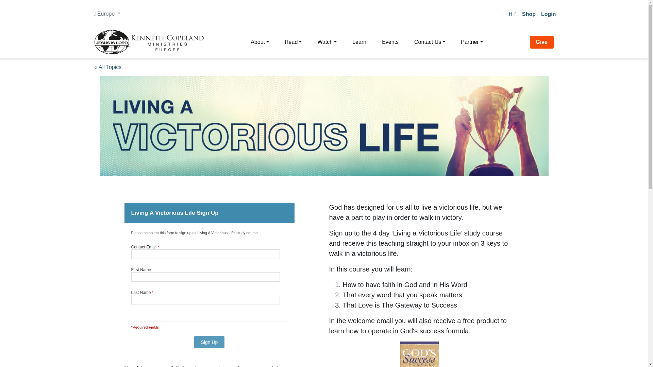 Image resolution: width=653 pixels, height=367 pixels. What do you see at coordinates (548, 14) in the screenshot?
I see `Login to access orders, donations and account details` at bounding box center [548, 14].